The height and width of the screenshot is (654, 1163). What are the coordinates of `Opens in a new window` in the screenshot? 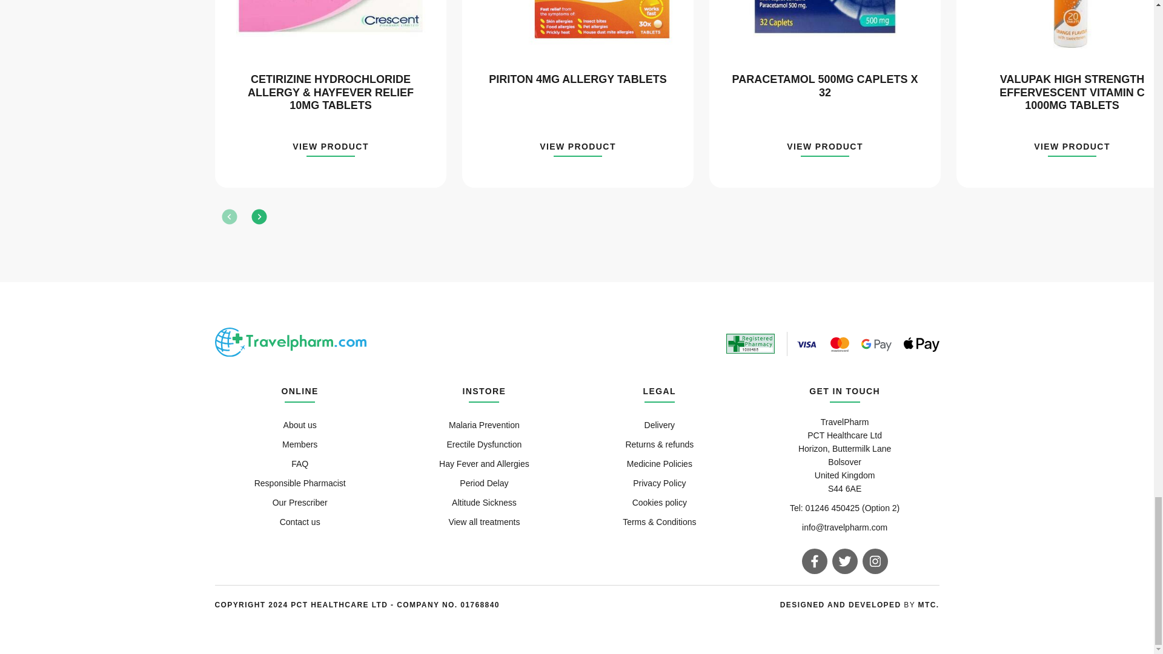 It's located at (929, 604).